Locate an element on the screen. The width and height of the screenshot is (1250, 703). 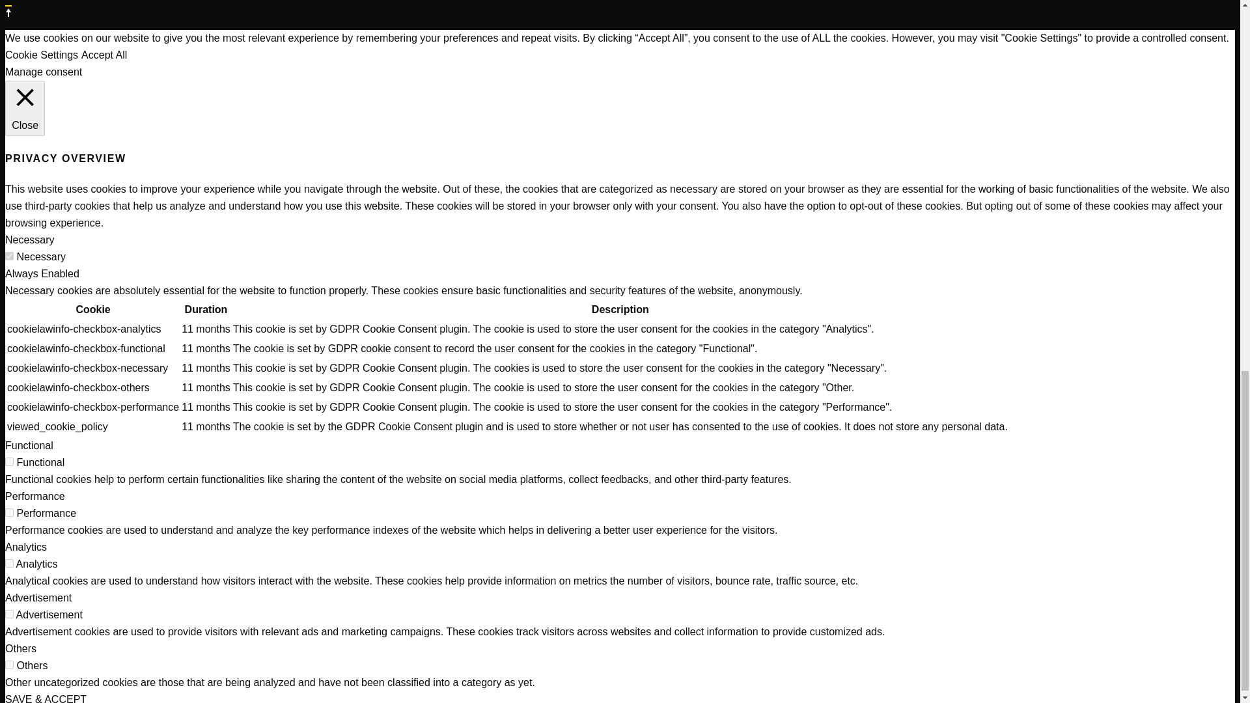
Accept All is located at coordinates (104, 55).